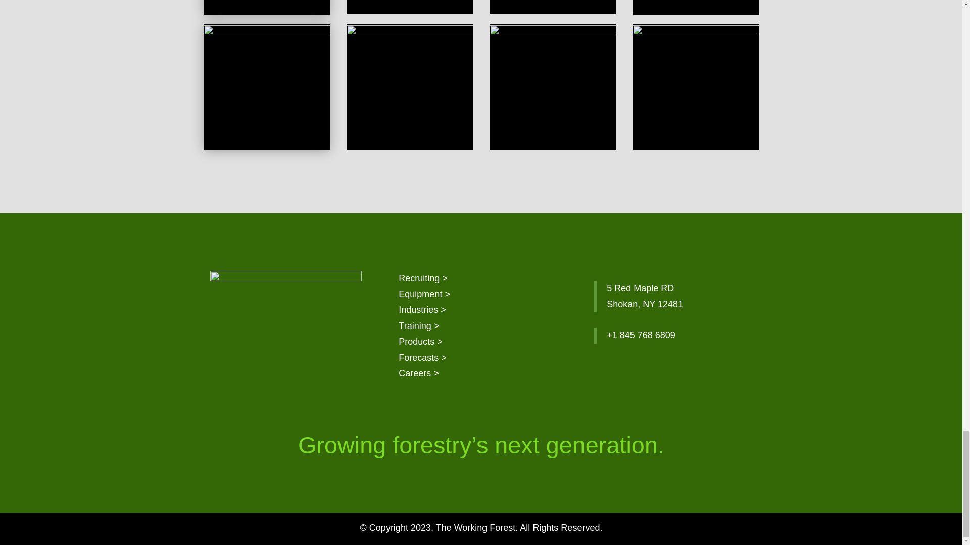 The image size is (970, 545). What do you see at coordinates (419, 326) in the screenshot?
I see `Training Information` at bounding box center [419, 326].